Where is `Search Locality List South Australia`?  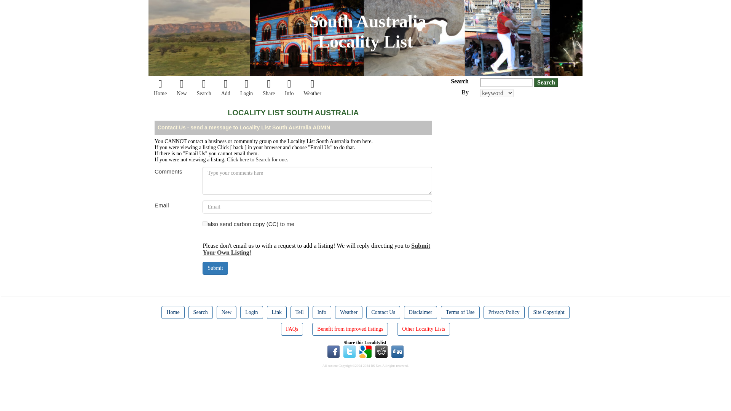 Search Locality List South Australia is located at coordinates (204, 88).